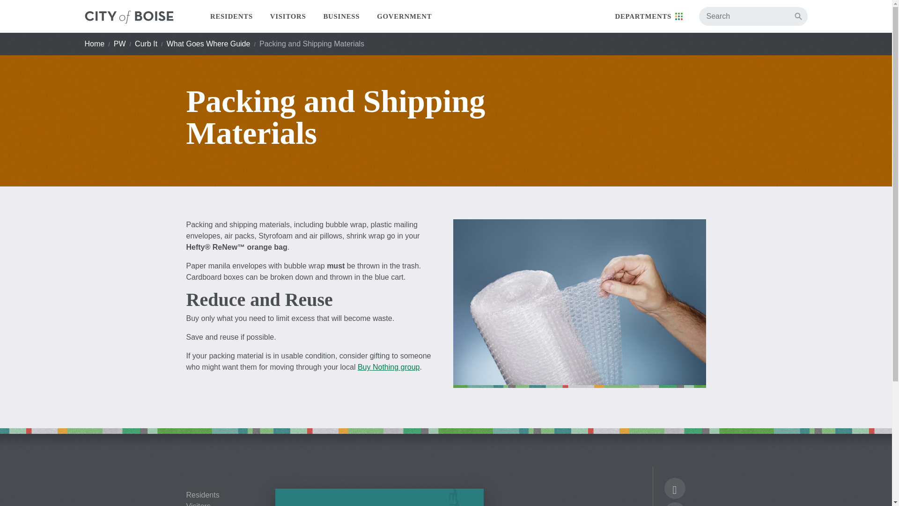 The image size is (899, 506). What do you see at coordinates (94, 44) in the screenshot?
I see `Home` at bounding box center [94, 44].